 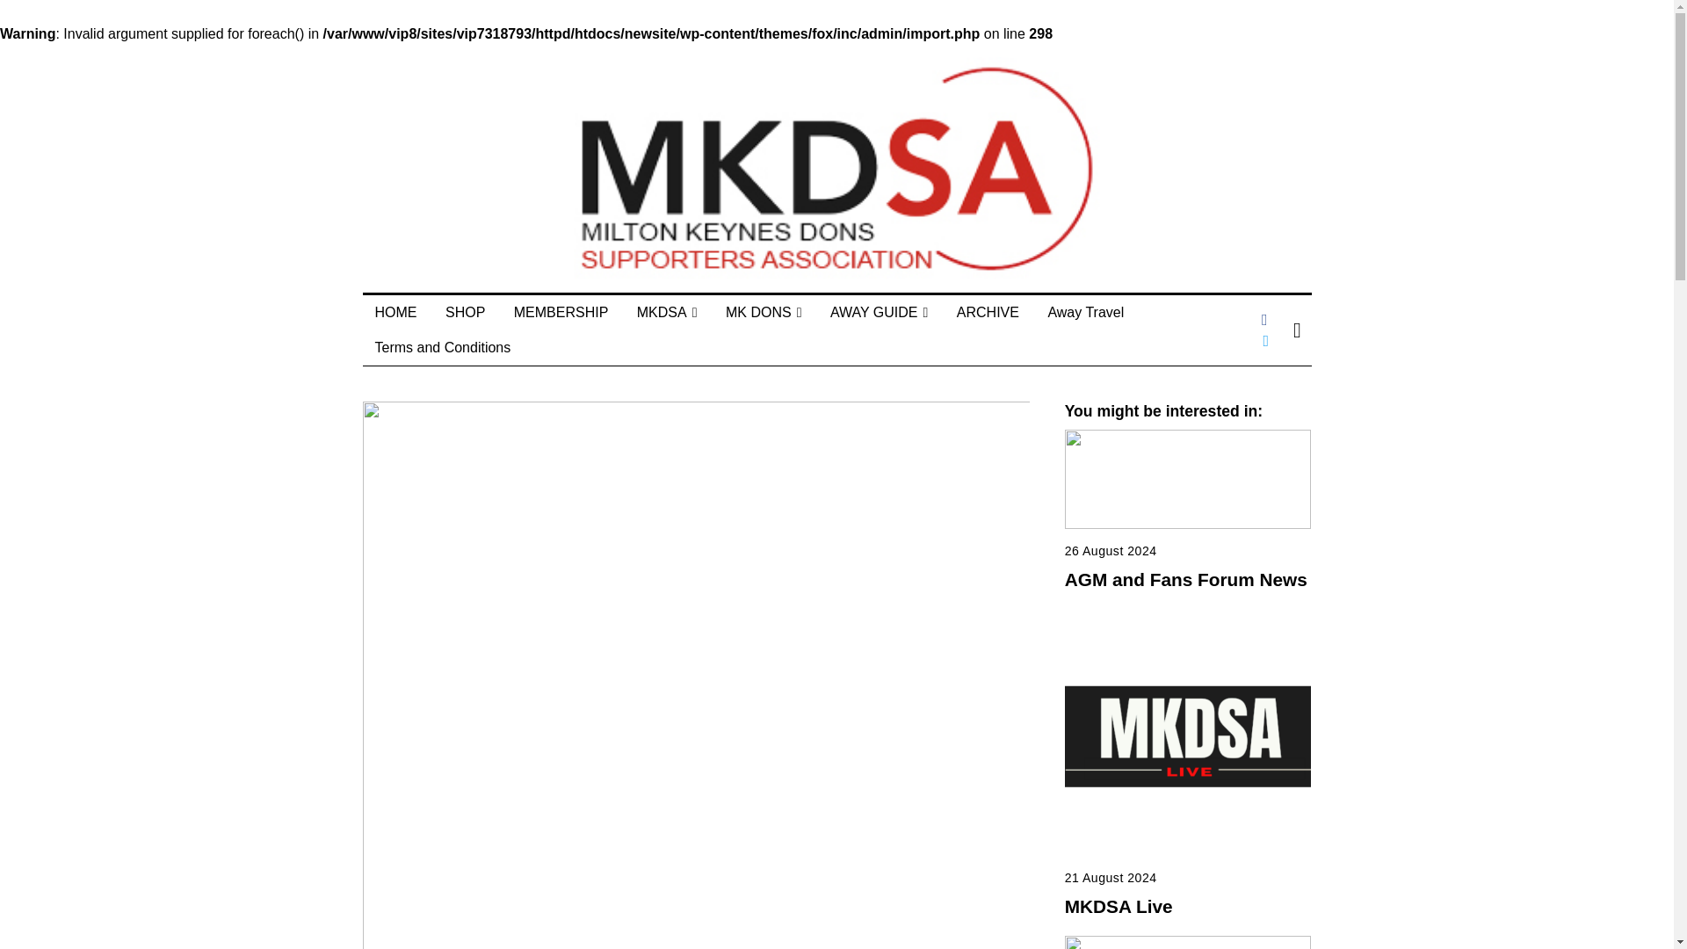 What do you see at coordinates (443, 347) in the screenshot?
I see `Terms and Conditions` at bounding box center [443, 347].